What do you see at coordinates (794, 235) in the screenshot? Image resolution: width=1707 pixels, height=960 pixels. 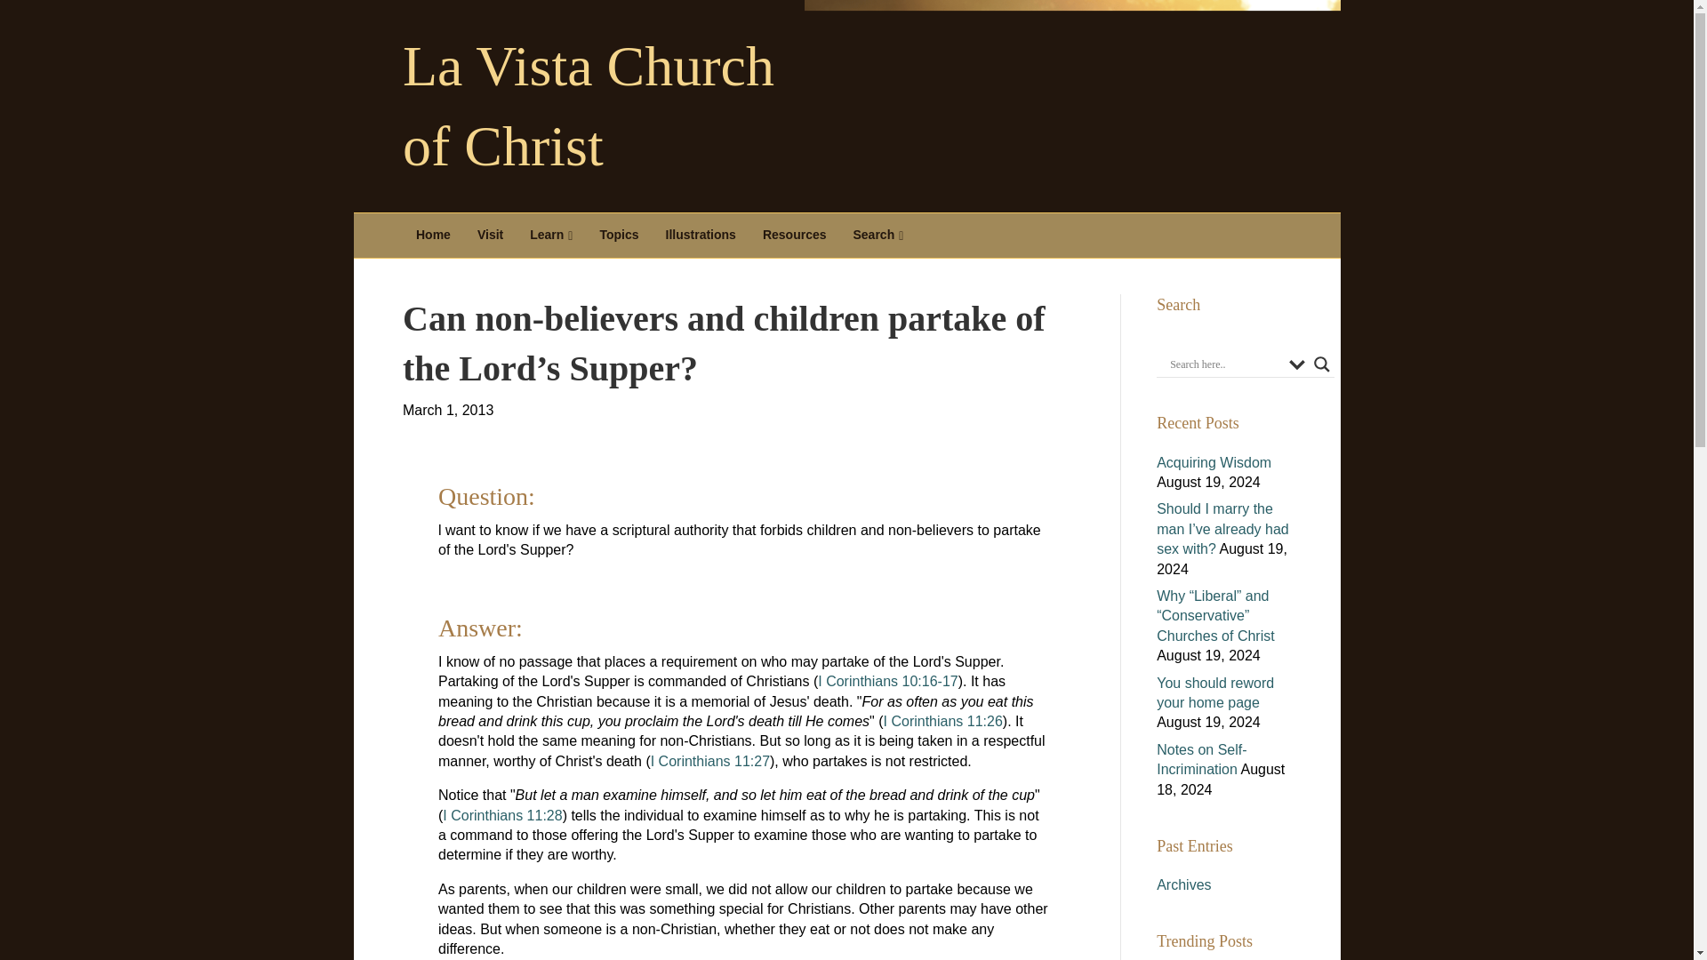 I see `Resources` at bounding box center [794, 235].